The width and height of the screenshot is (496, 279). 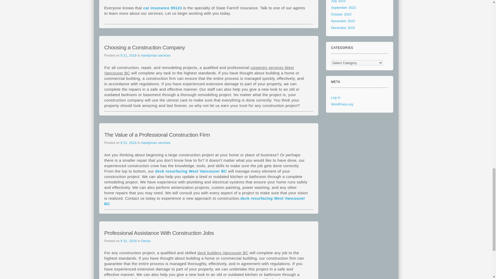 I want to click on 8 31, 2018 , so click(x=129, y=241).